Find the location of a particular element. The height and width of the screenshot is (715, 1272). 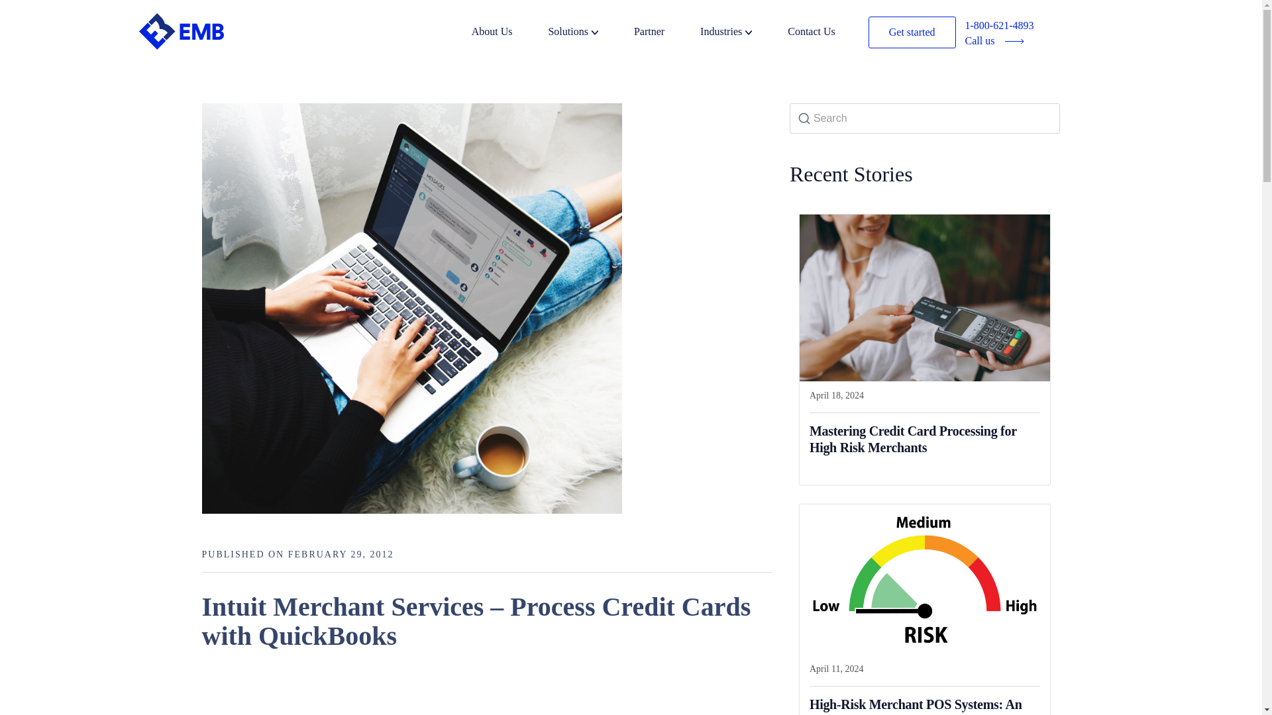

Solutions is located at coordinates (590, 33).